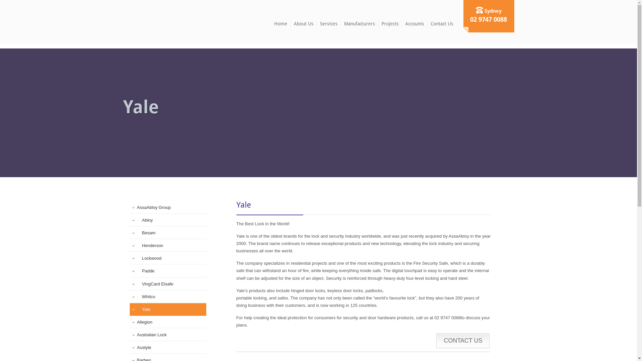 The width and height of the screenshot is (642, 361). What do you see at coordinates (304, 24) in the screenshot?
I see `About Us` at bounding box center [304, 24].